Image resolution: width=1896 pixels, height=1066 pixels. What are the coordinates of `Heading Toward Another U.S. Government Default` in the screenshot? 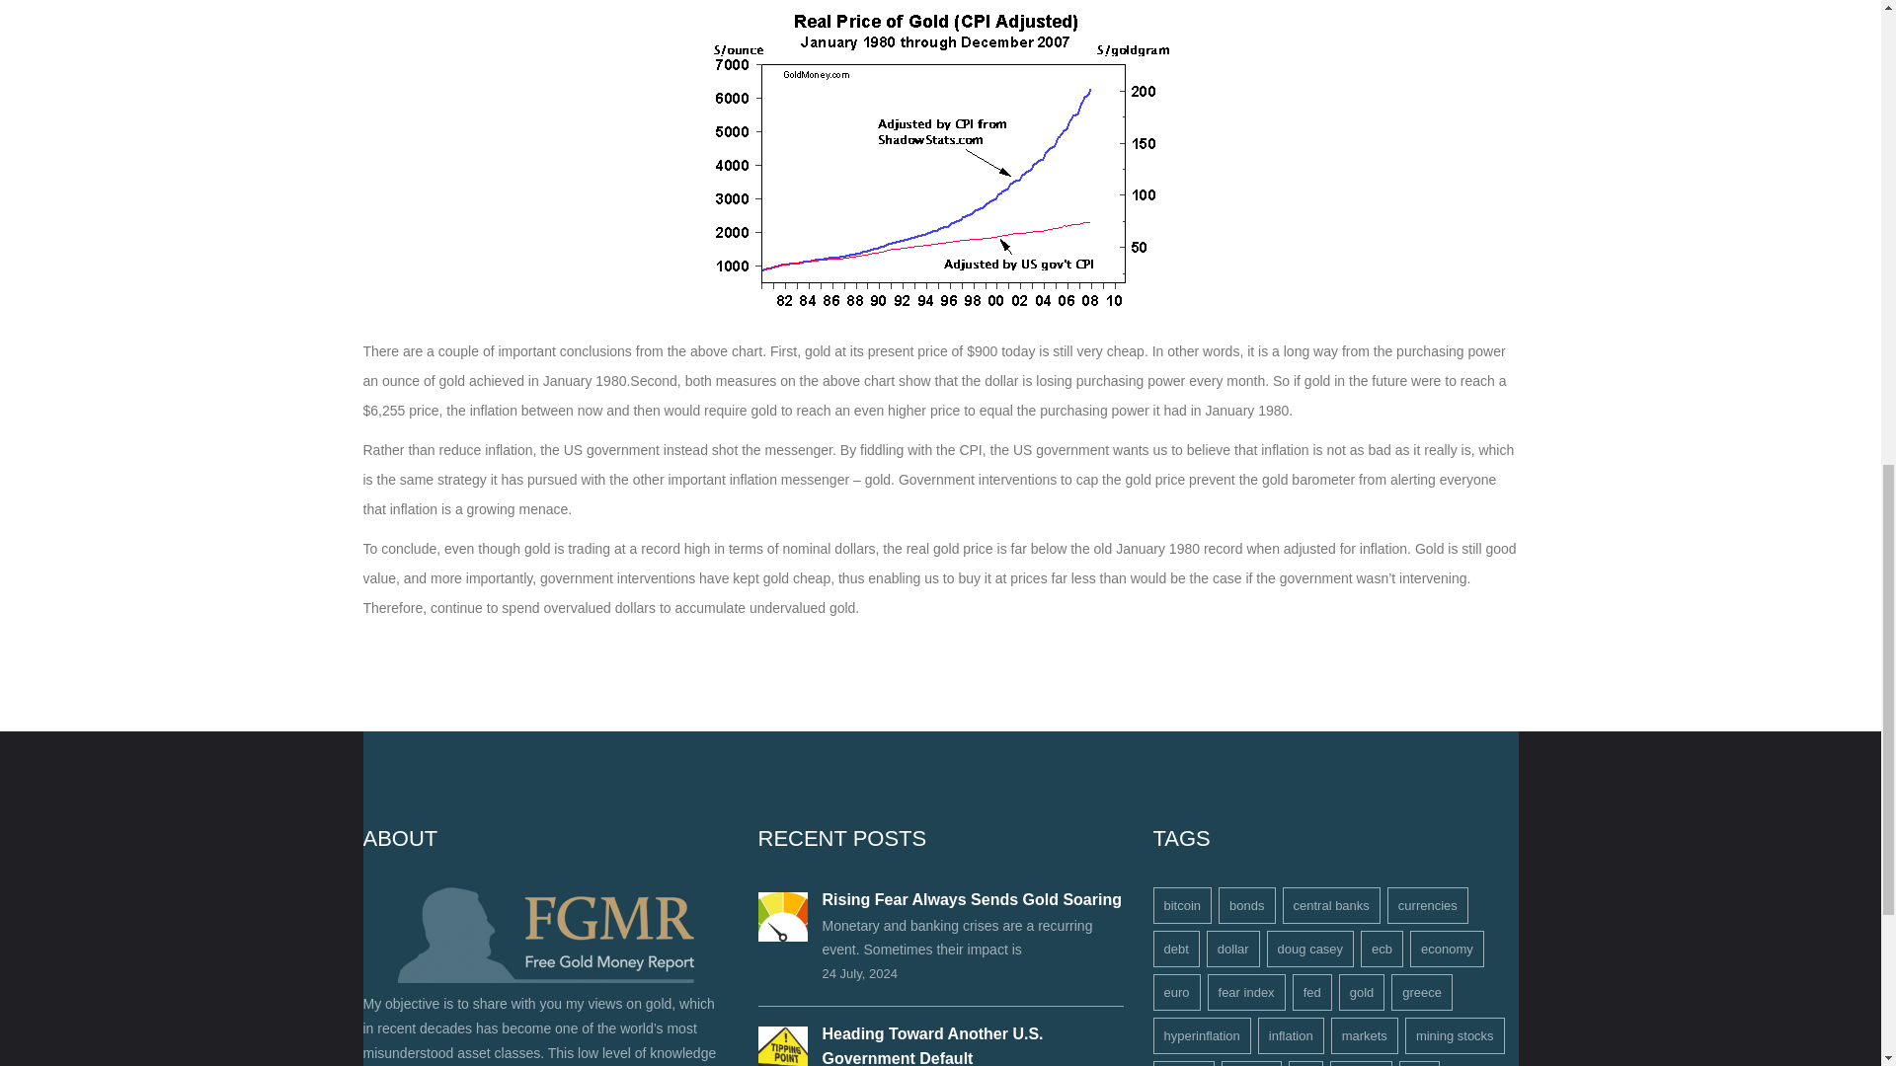 It's located at (932, 1045).